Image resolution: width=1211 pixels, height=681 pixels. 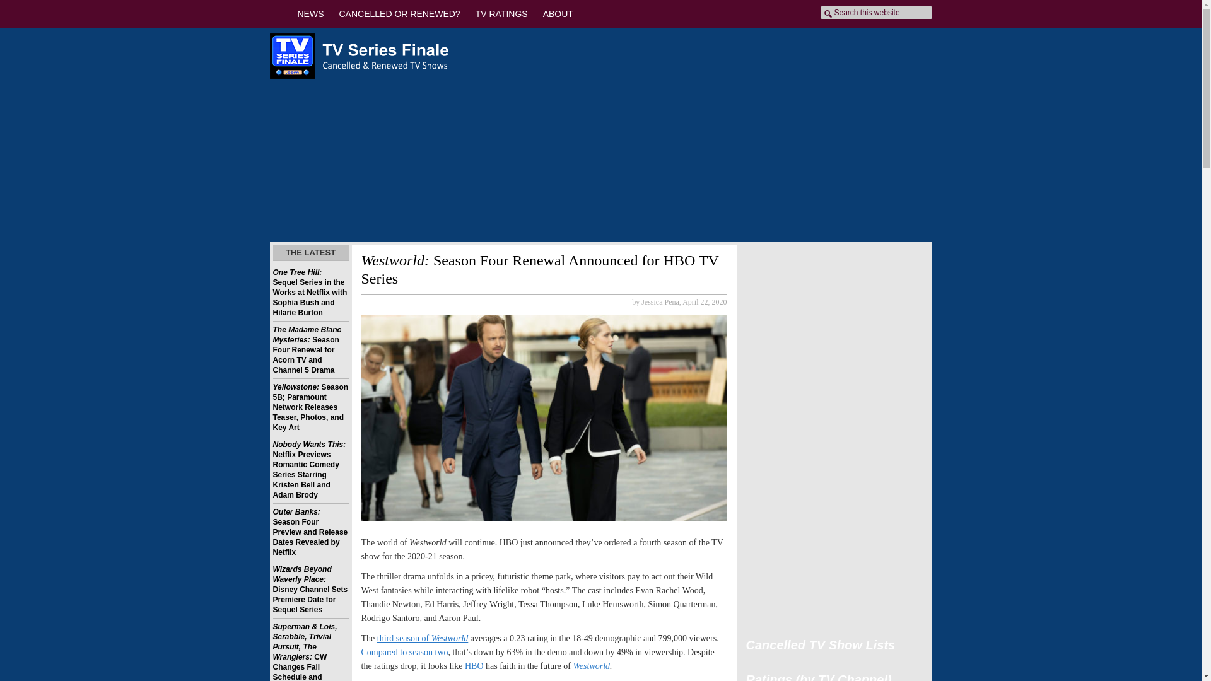 What do you see at coordinates (400, 14) in the screenshot?
I see `CANCELLED OR RENEWED?` at bounding box center [400, 14].